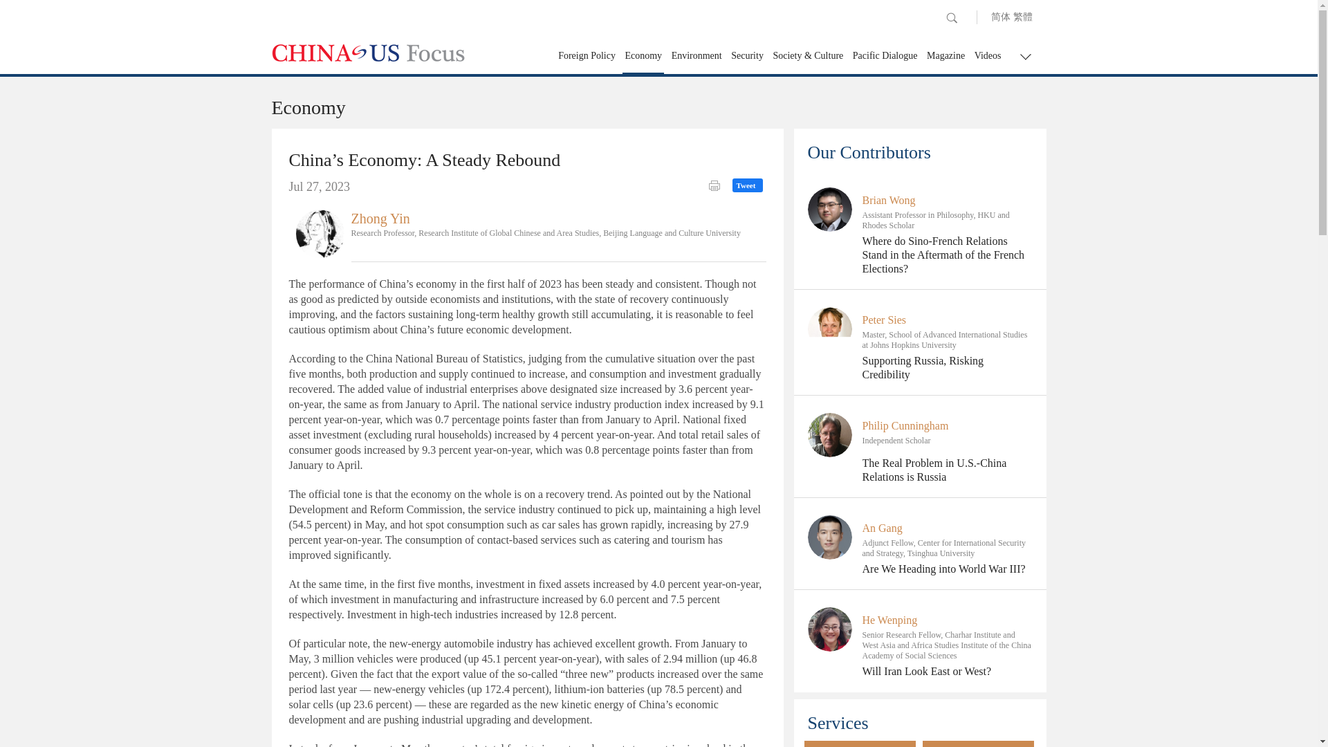  Describe the element at coordinates (320, 232) in the screenshot. I see `Zhong Yin` at that location.